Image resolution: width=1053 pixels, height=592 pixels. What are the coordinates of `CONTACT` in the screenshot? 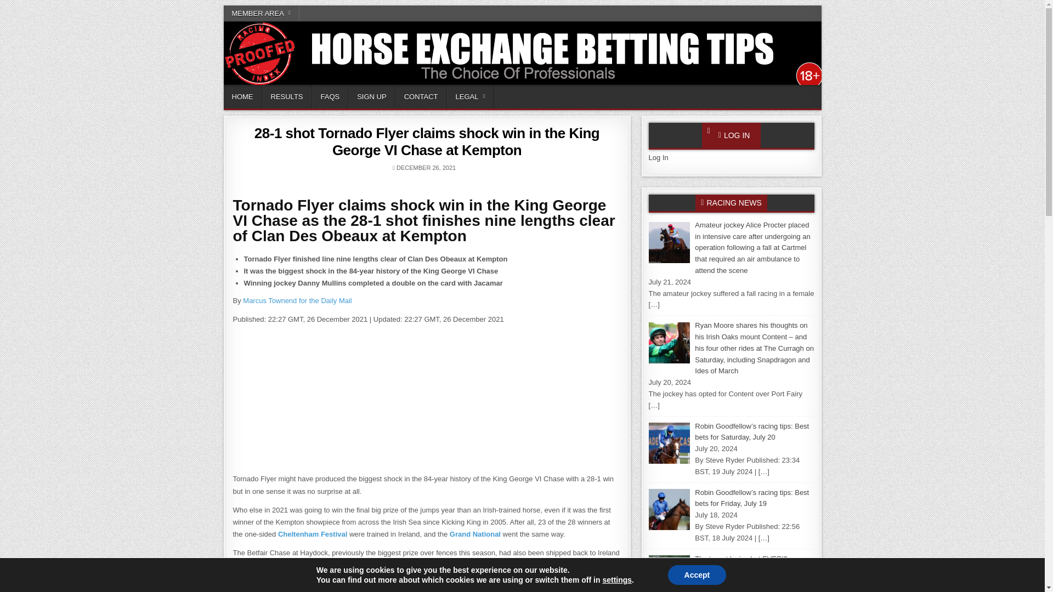 It's located at (421, 96).